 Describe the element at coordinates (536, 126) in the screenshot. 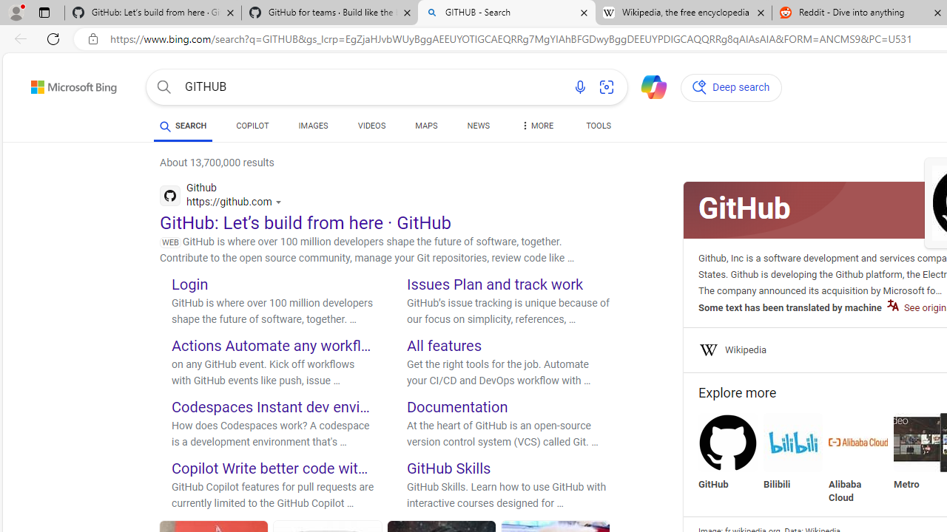

I see `Dropdown Menu` at that location.